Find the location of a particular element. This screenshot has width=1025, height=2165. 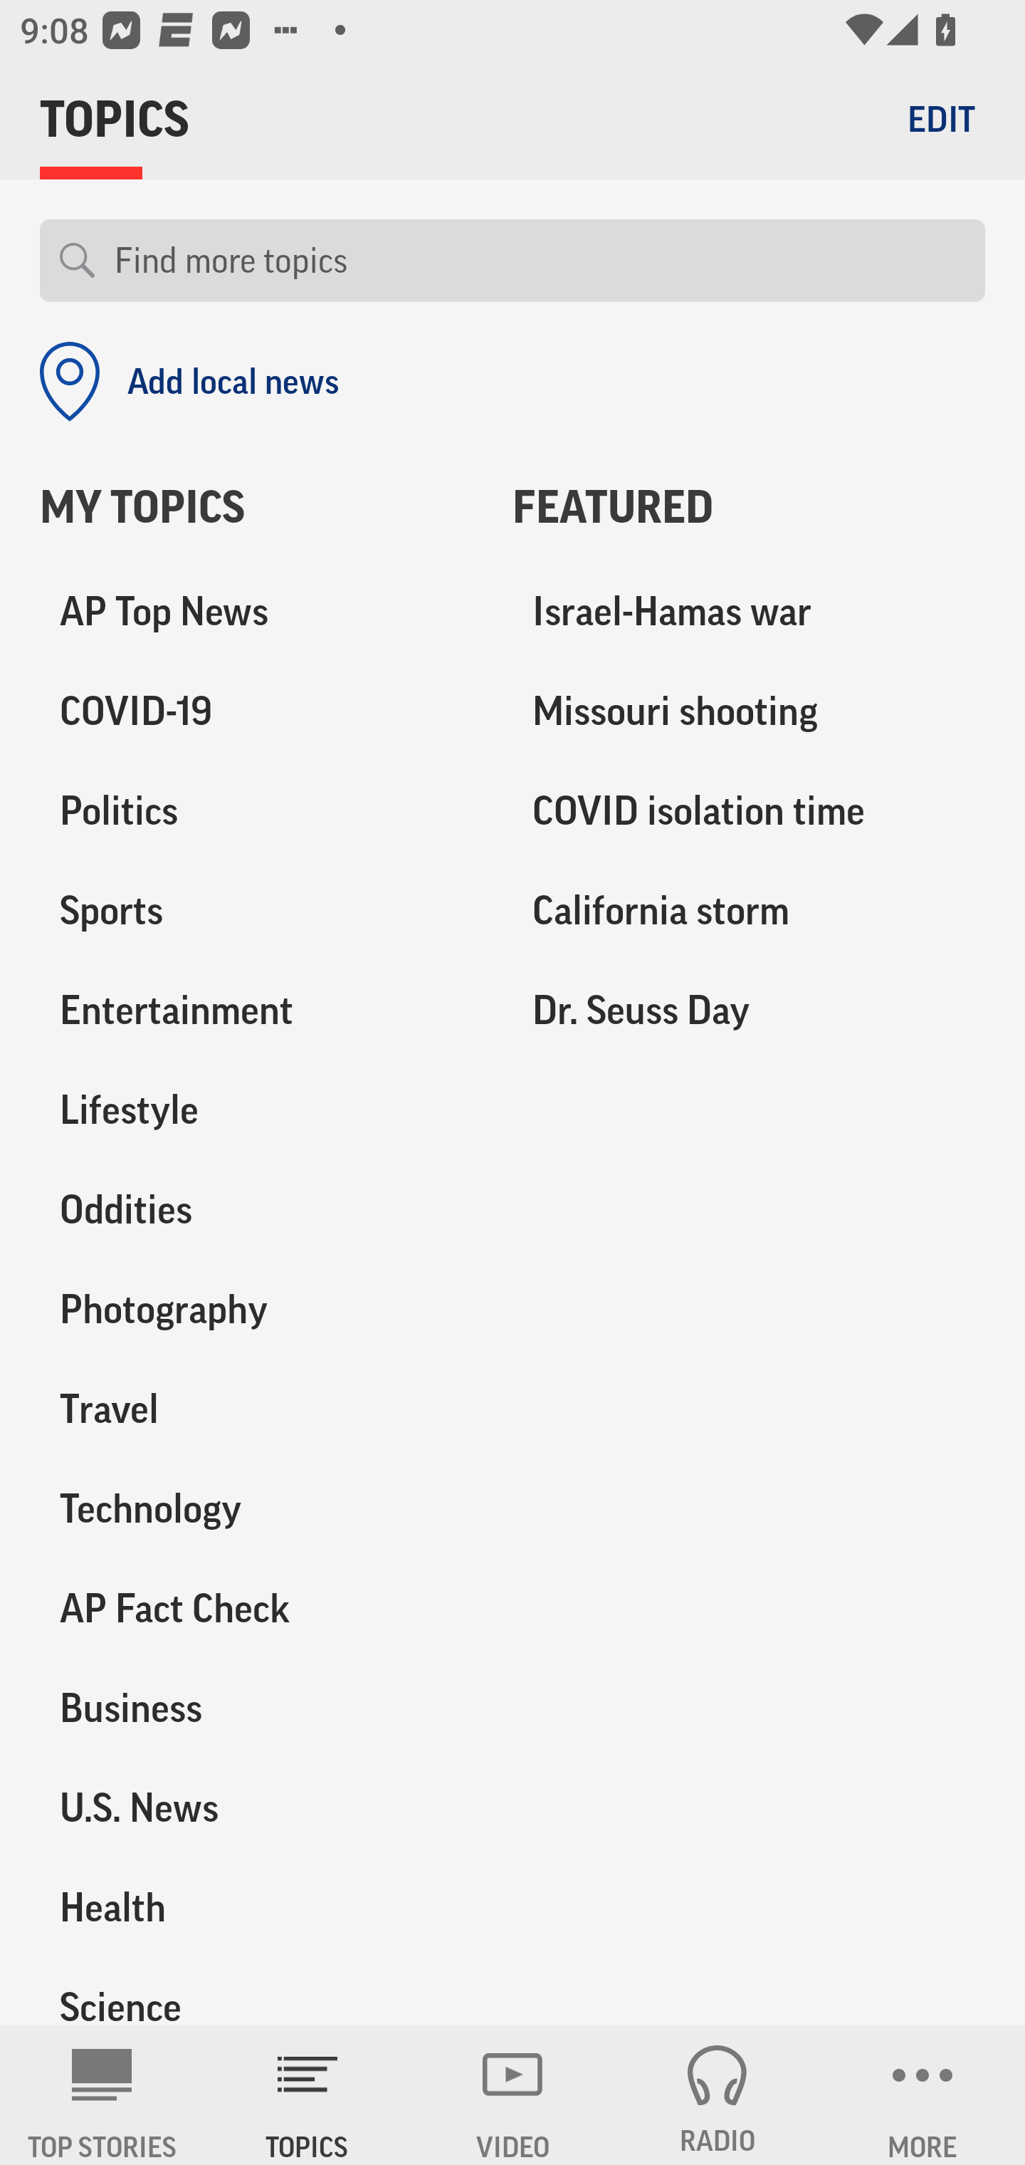

U.S. News is located at coordinates (256, 1807).